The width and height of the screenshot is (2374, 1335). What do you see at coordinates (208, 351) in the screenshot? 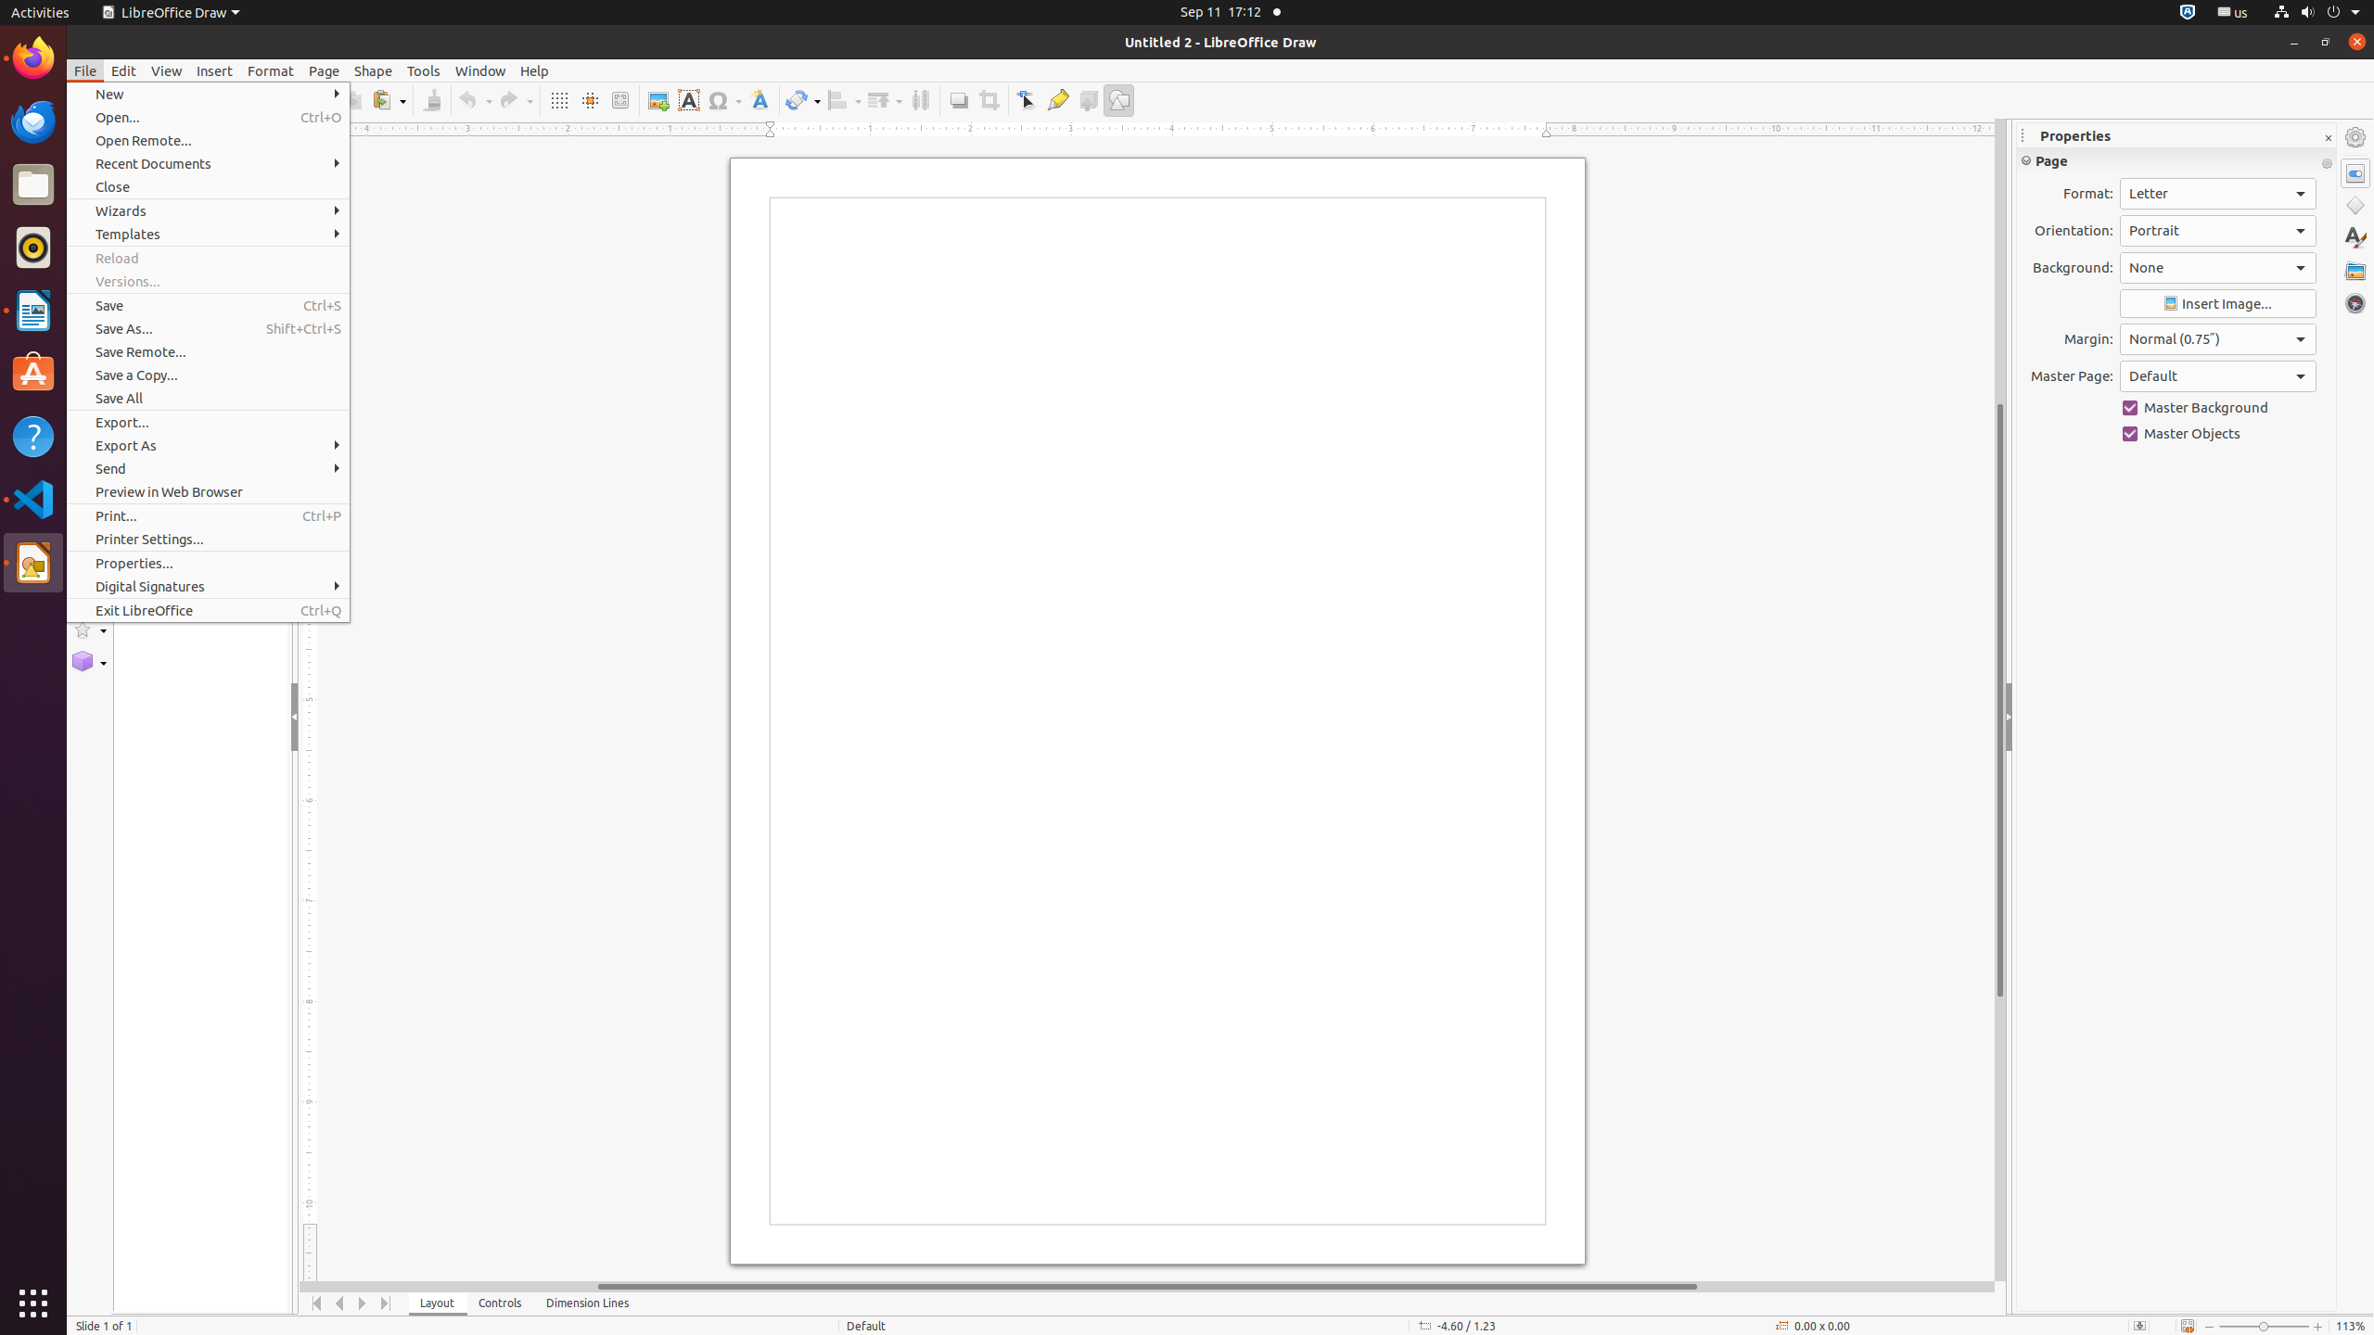
I see `Save Remote...` at bounding box center [208, 351].